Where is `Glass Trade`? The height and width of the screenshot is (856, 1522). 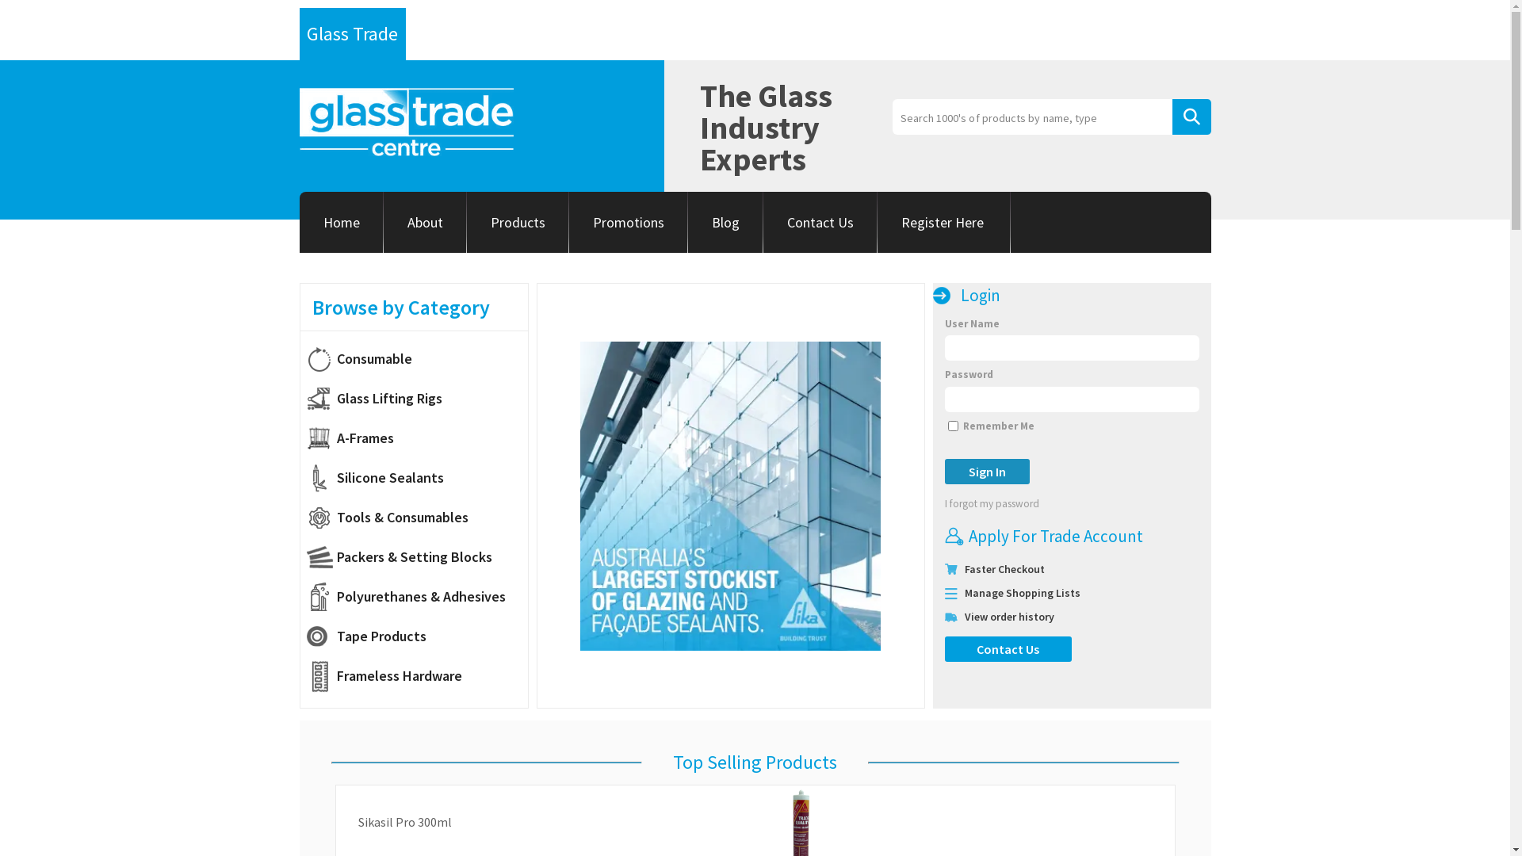 Glass Trade is located at coordinates (353, 34).